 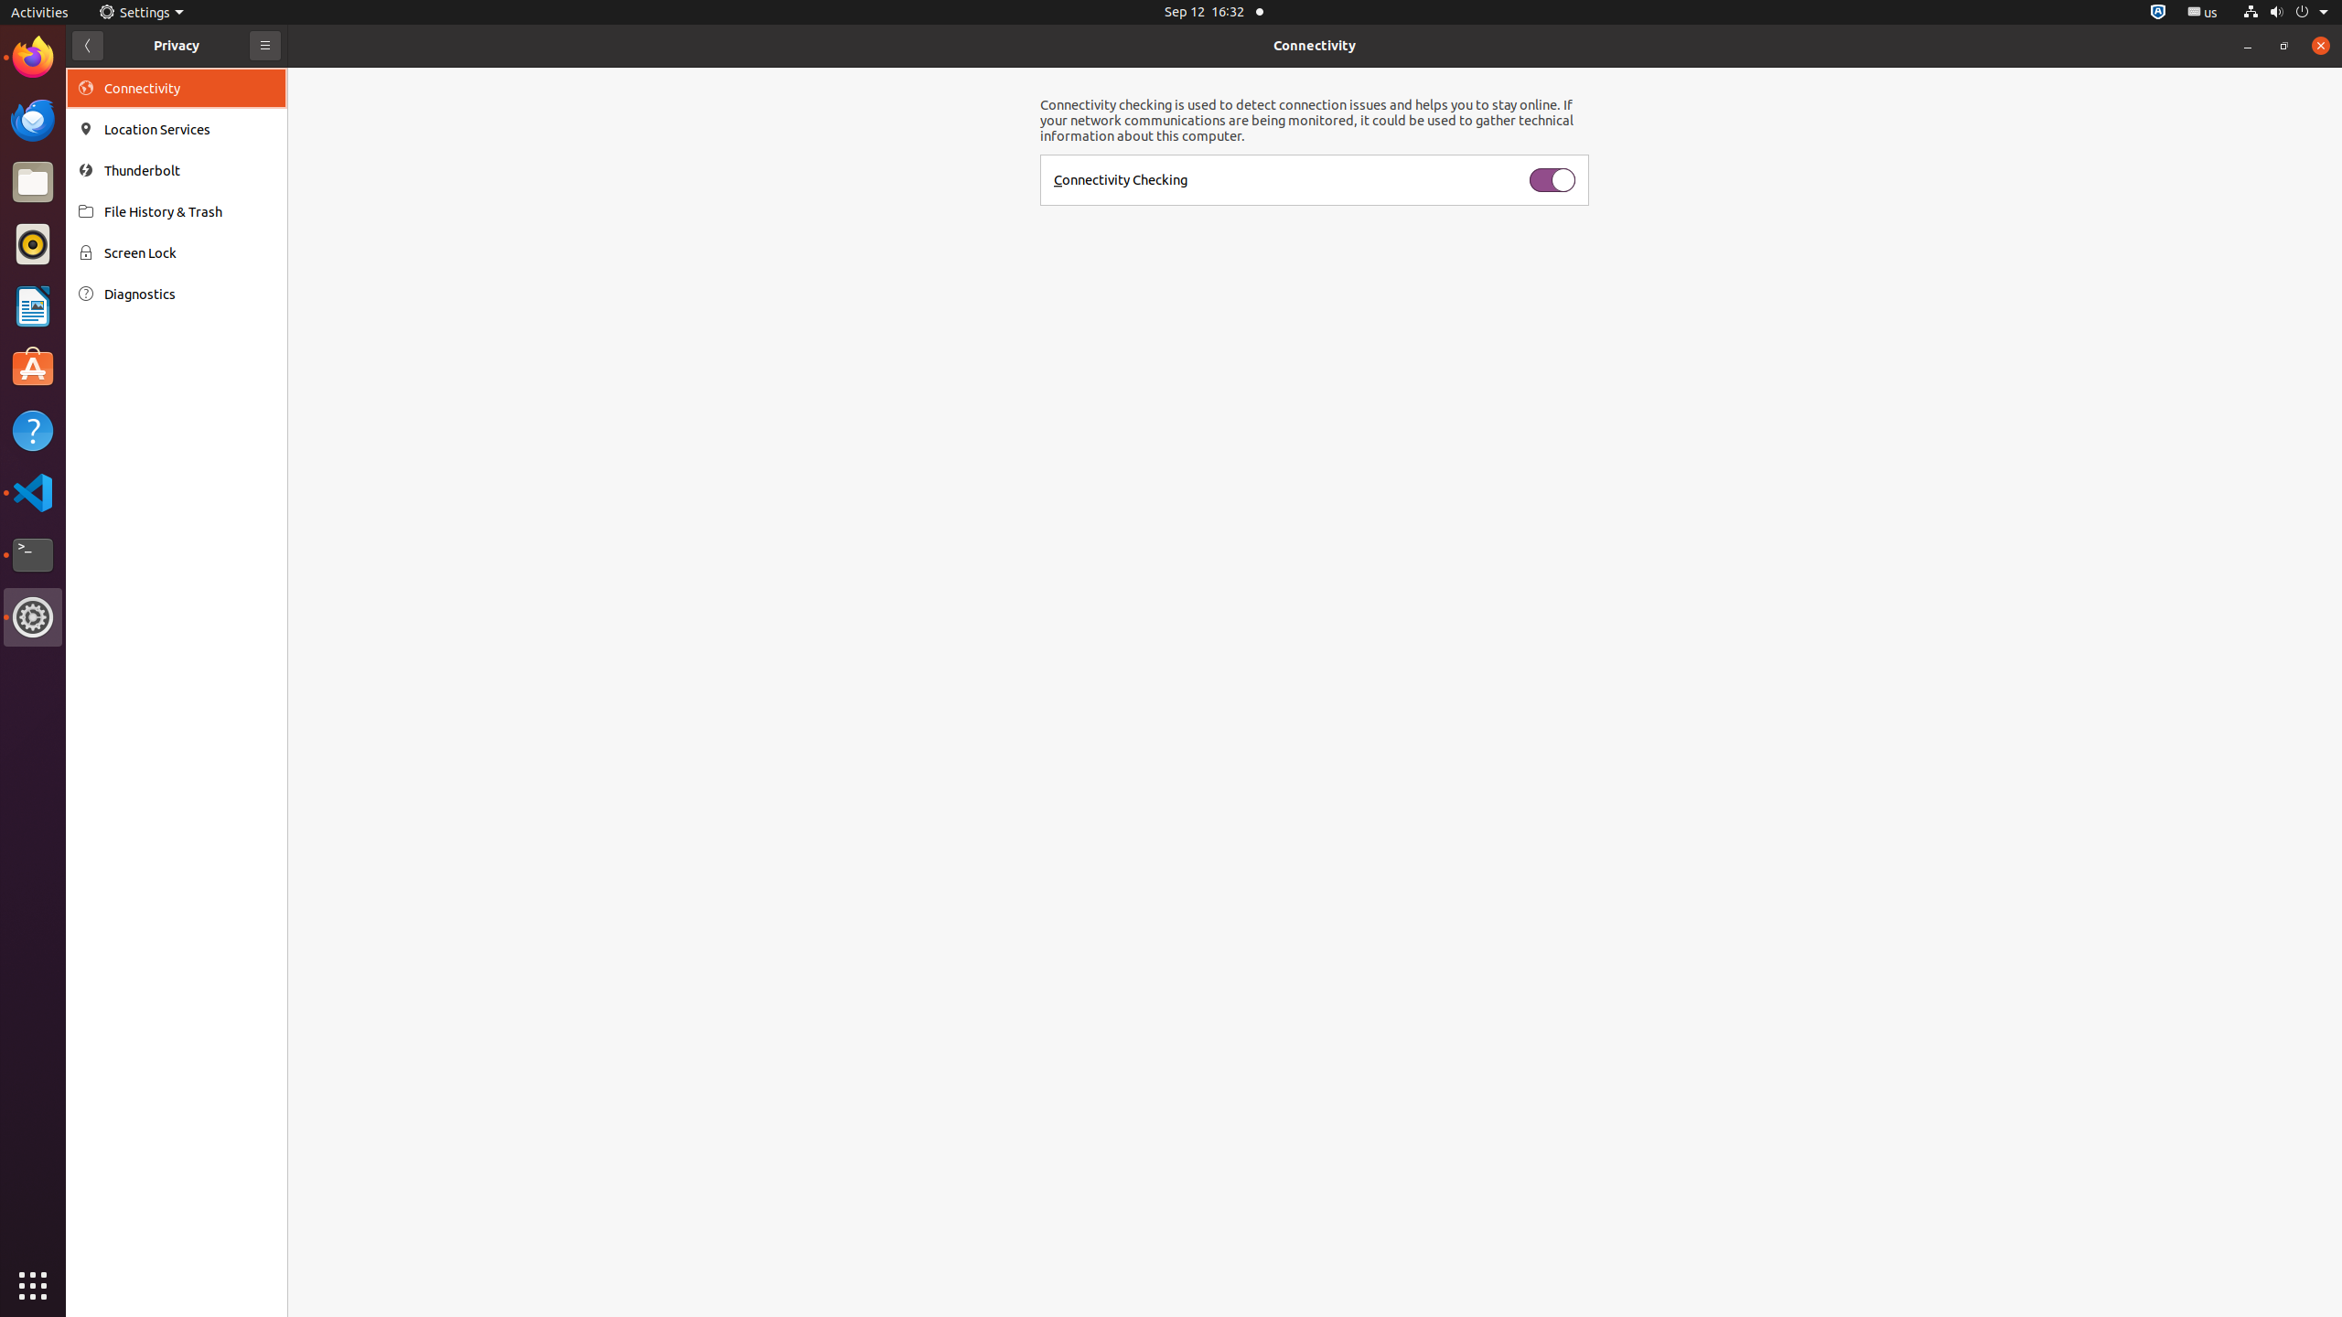 What do you see at coordinates (2321, 46) in the screenshot?
I see `Close` at bounding box center [2321, 46].